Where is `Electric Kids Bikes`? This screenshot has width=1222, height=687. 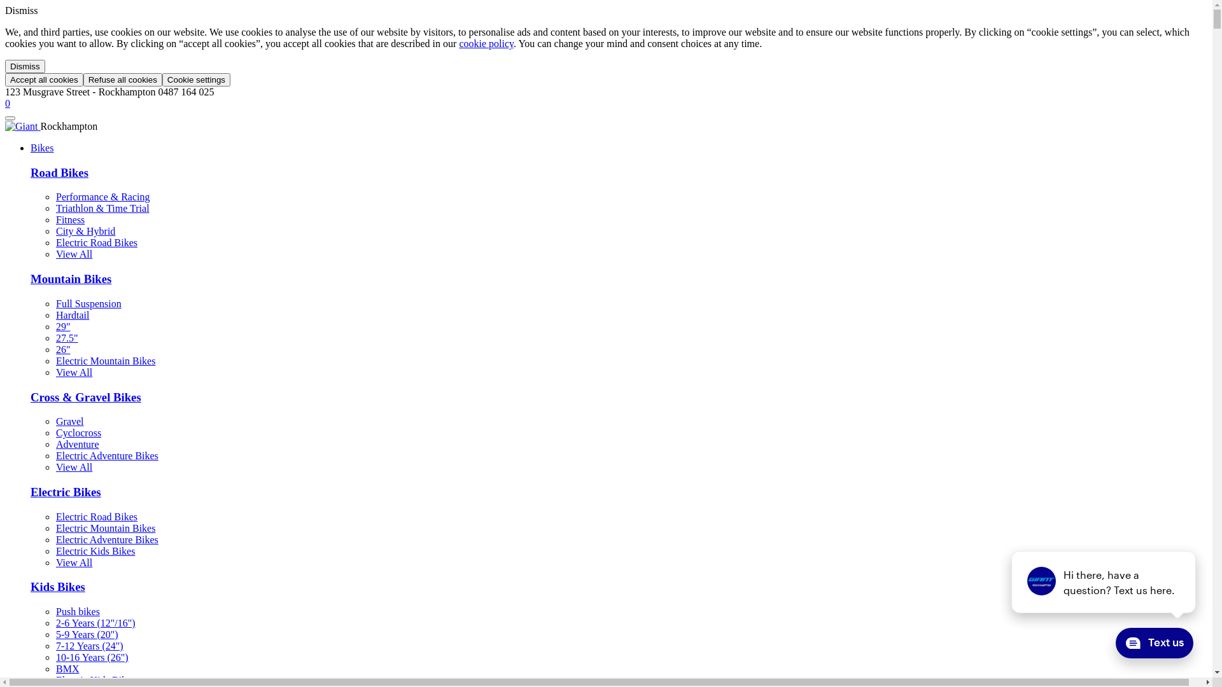 Electric Kids Bikes is located at coordinates (95, 681).